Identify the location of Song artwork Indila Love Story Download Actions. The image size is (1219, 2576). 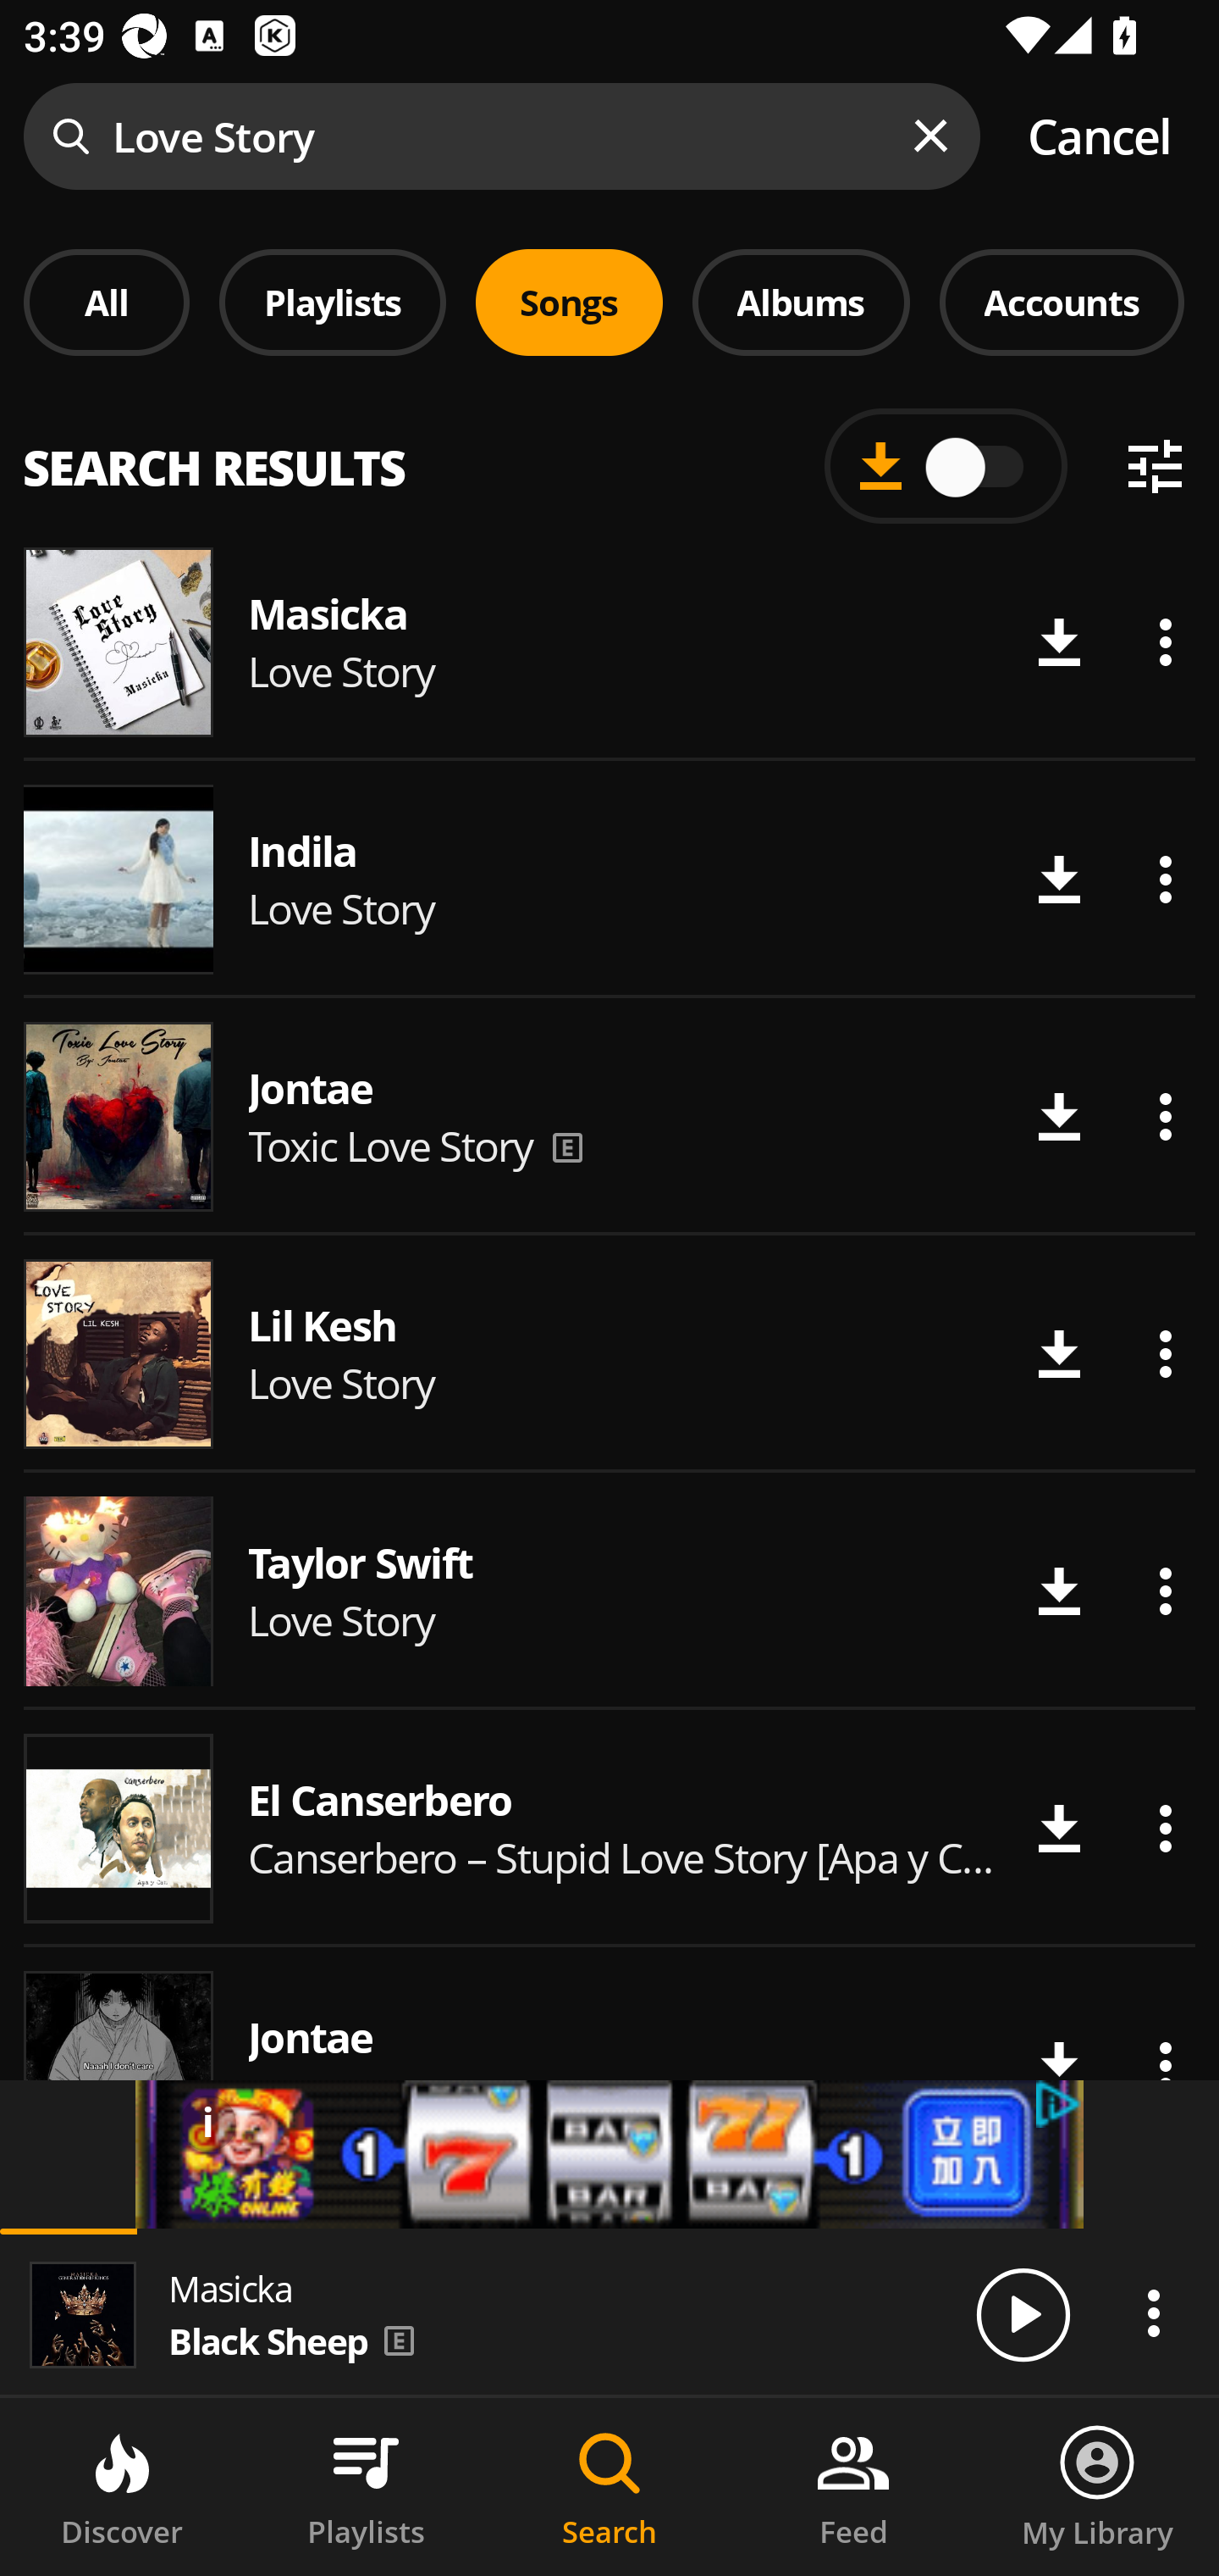
(609, 880).